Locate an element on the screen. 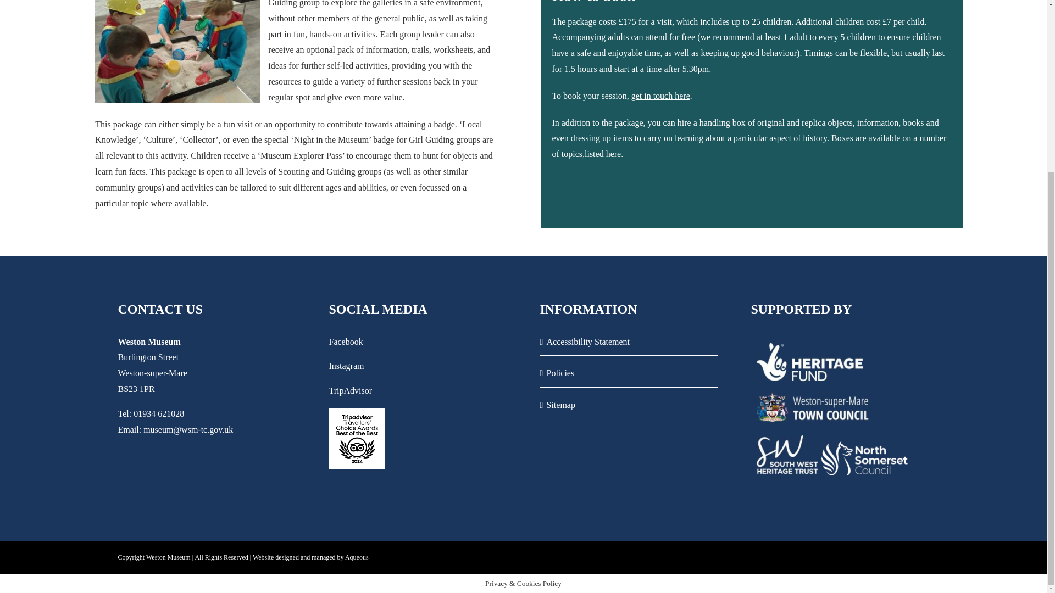  listed here is located at coordinates (602, 154).